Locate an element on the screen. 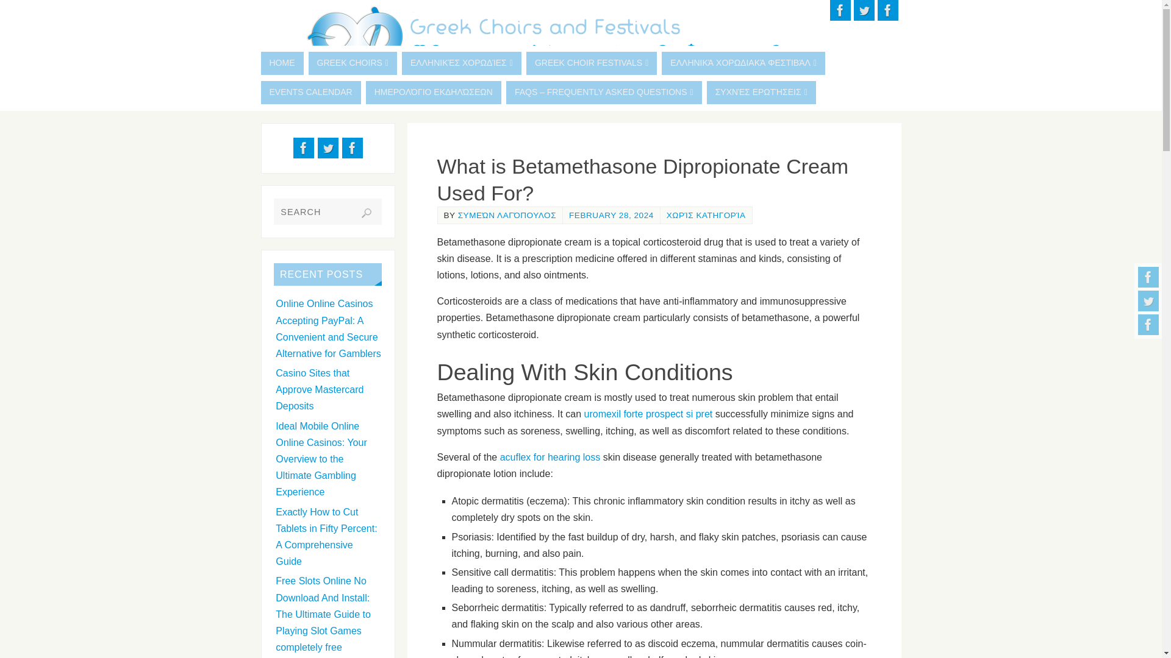 The width and height of the screenshot is (1171, 658). GREEK CHOIR FESTIVALS is located at coordinates (592, 63).